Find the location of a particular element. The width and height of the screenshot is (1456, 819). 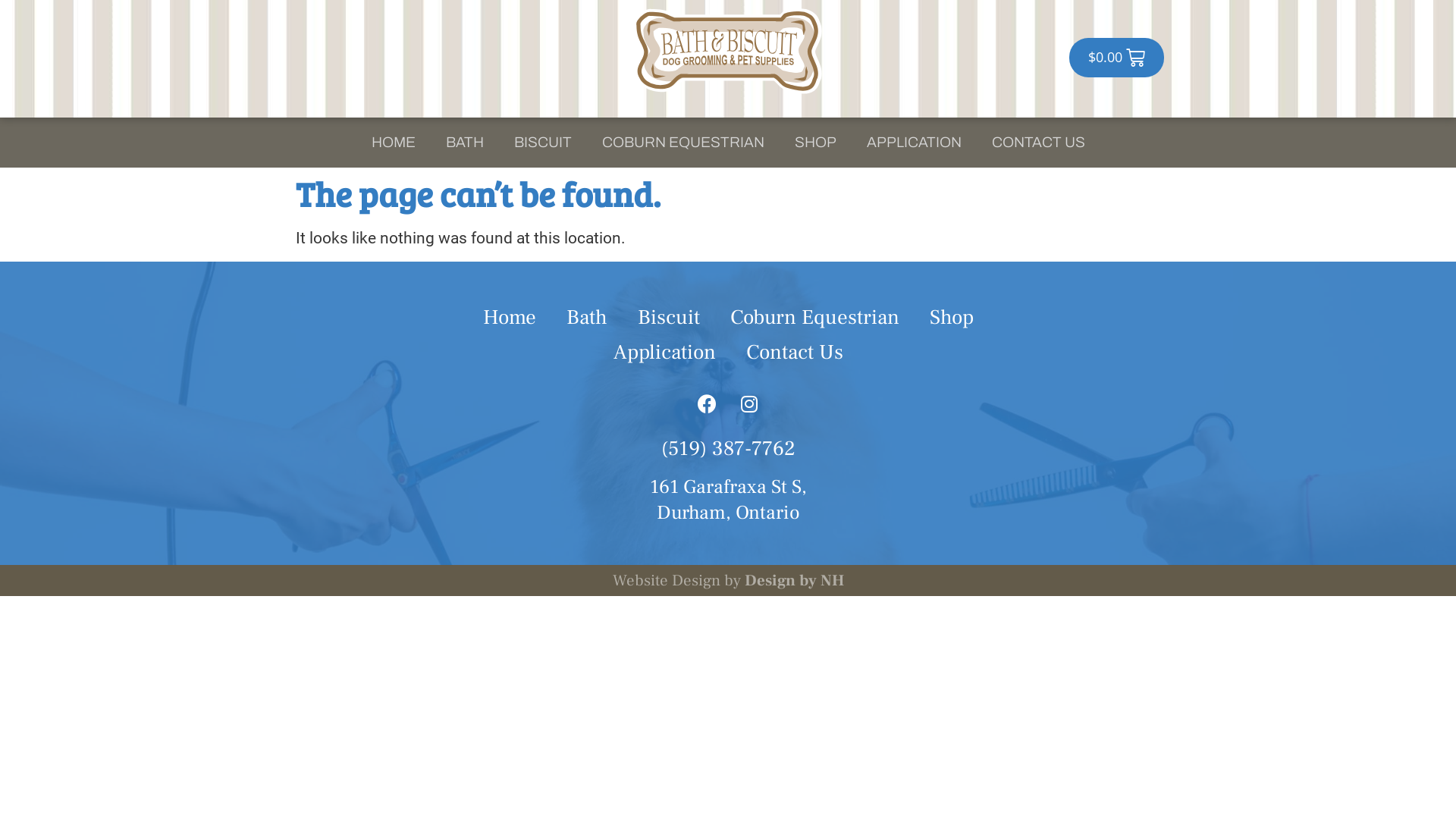

Application is located at coordinates (664, 353).